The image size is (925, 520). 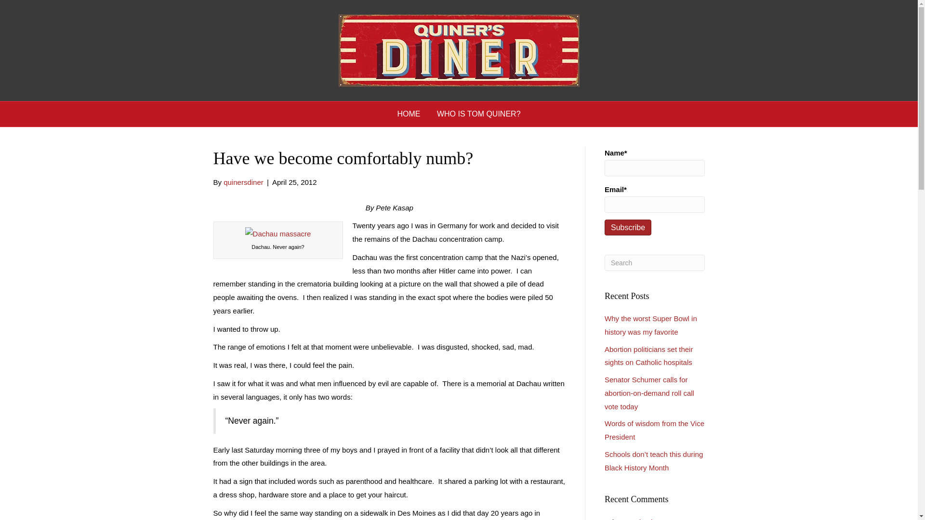 I want to click on WHO IS TOM QUINER?, so click(x=479, y=114).